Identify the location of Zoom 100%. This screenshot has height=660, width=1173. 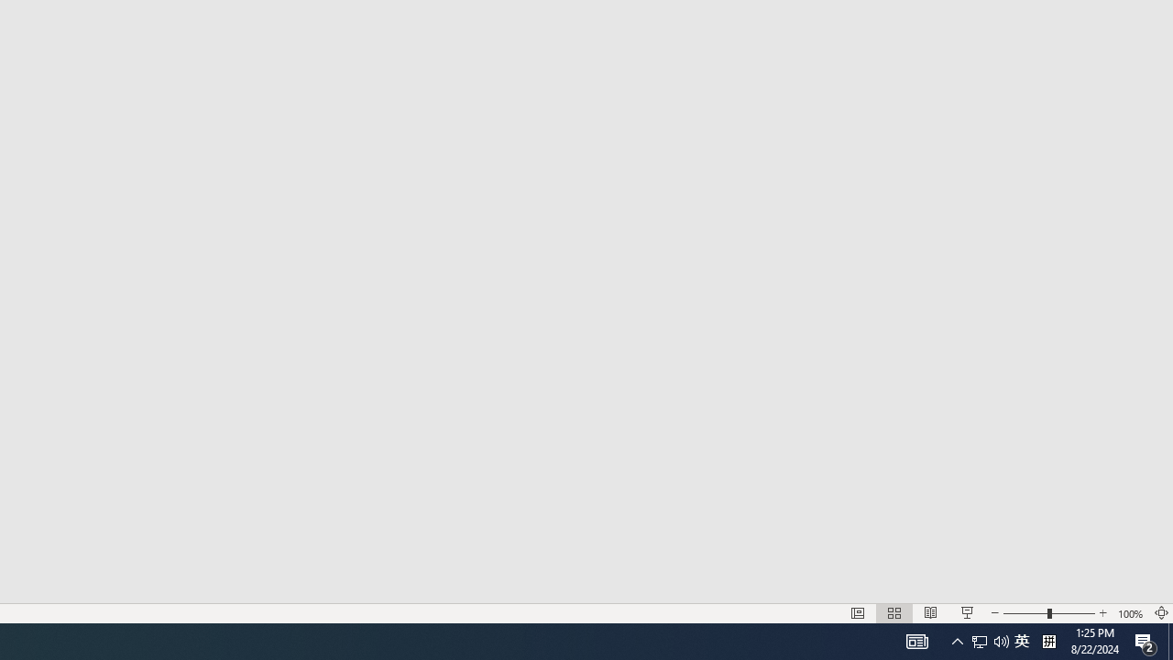
(1131, 612).